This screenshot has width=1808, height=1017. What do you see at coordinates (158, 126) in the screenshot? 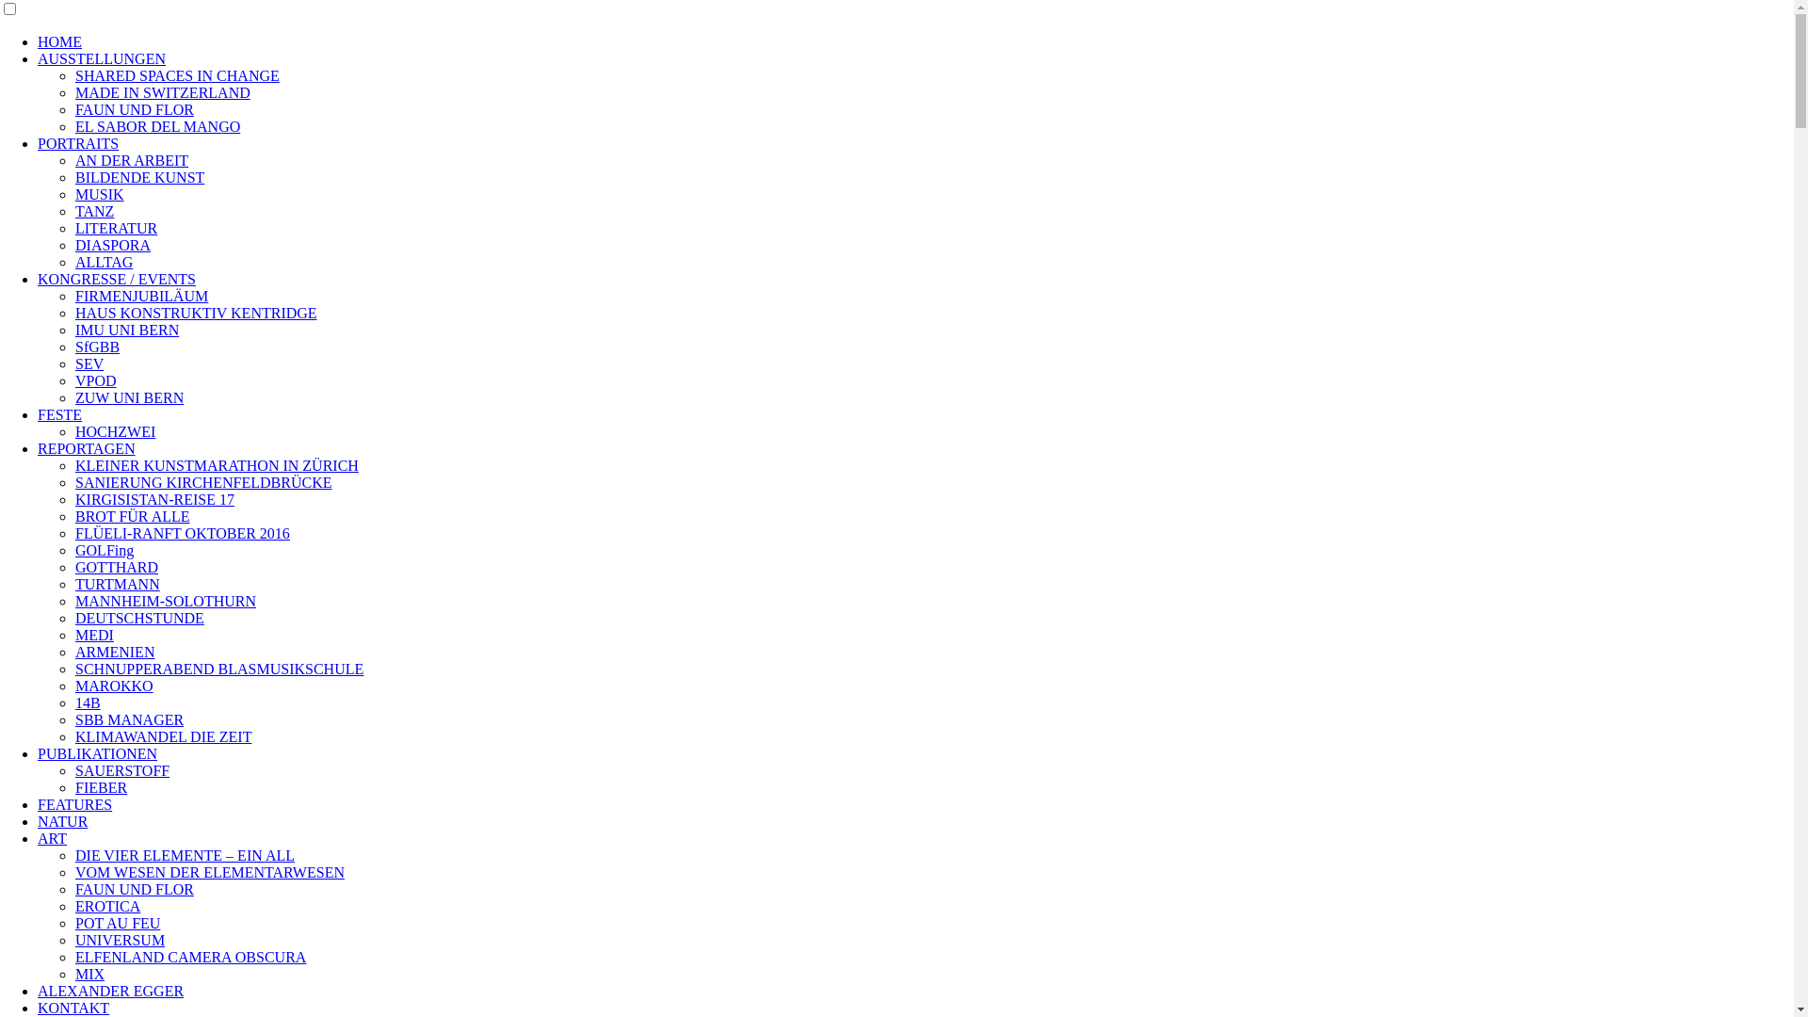
I see `EL SABOR DEL MANGO` at bounding box center [158, 126].